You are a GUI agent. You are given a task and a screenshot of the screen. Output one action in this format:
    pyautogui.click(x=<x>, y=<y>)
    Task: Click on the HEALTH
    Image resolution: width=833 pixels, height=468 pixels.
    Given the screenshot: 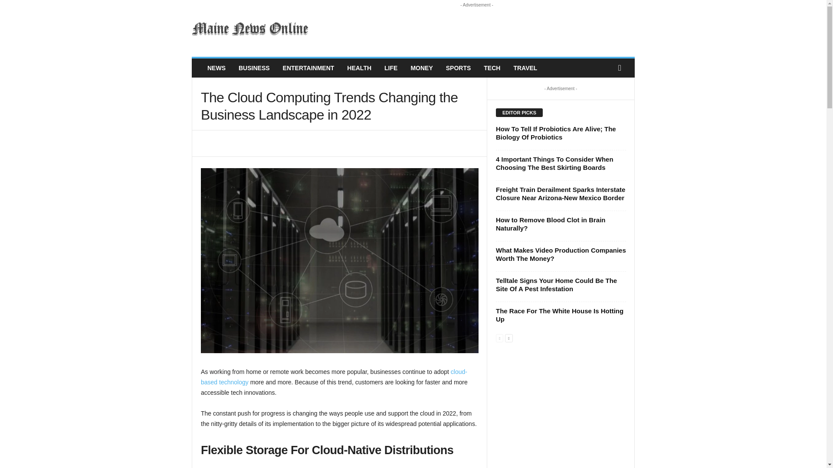 What is the action you would take?
    pyautogui.click(x=359, y=68)
    